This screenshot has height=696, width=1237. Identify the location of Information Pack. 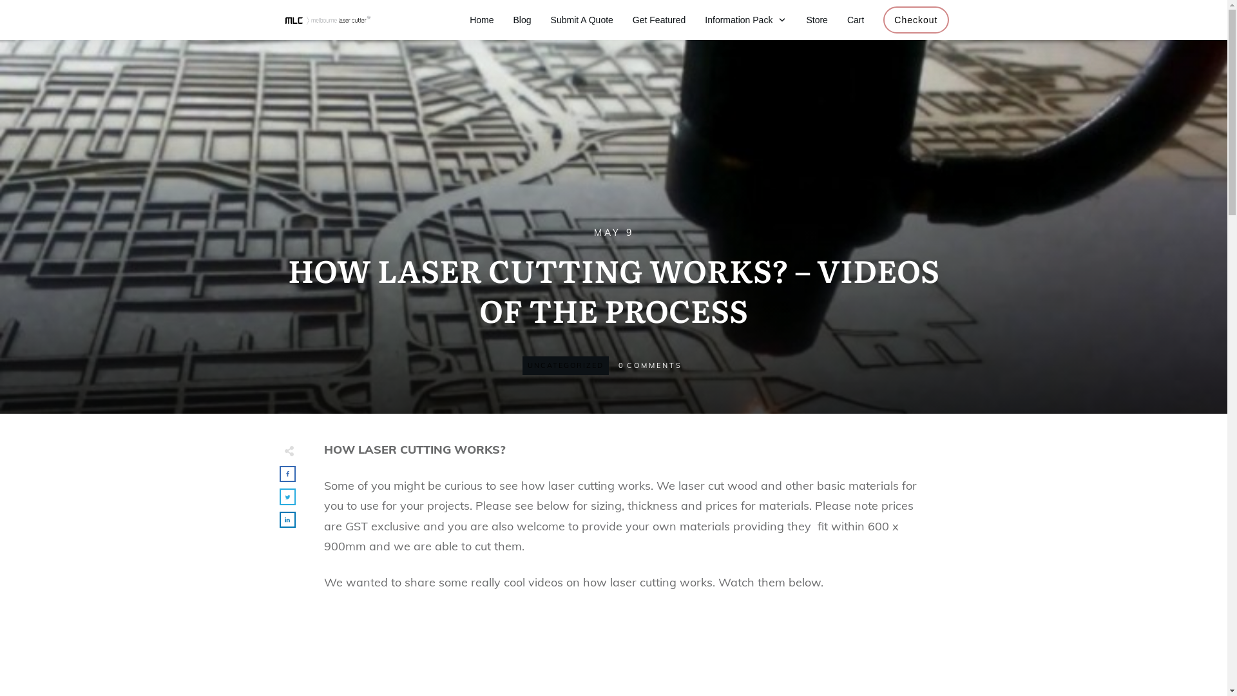
(746, 20).